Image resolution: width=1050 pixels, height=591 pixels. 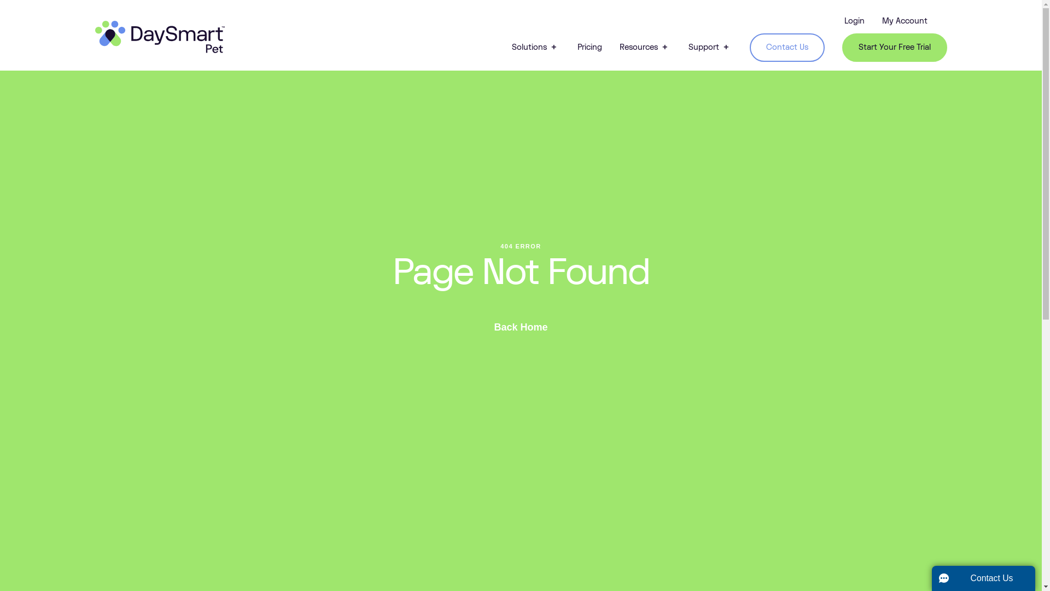 What do you see at coordinates (536, 47) in the screenshot?
I see `Solutions` at bounding box center [536, 47].